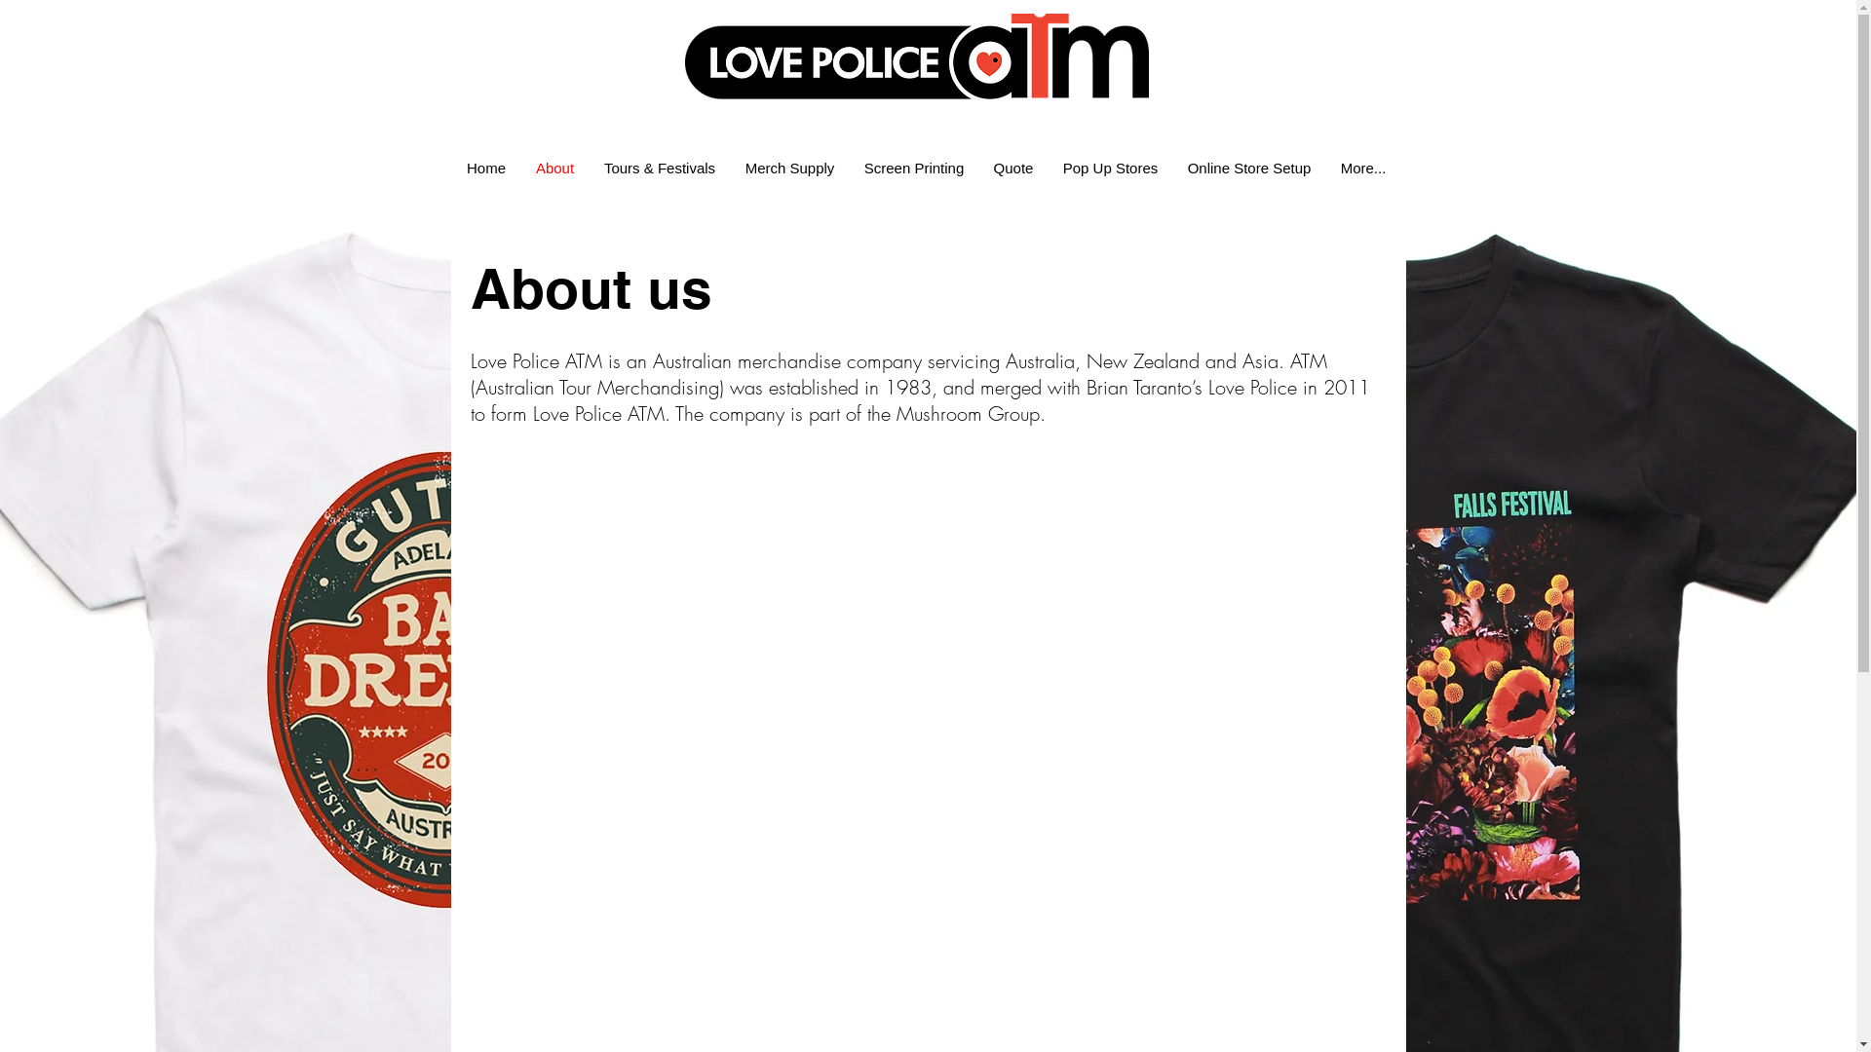 The image size is (1871, 1052). I want to click on Online Store Setup, so click(1249, 168).